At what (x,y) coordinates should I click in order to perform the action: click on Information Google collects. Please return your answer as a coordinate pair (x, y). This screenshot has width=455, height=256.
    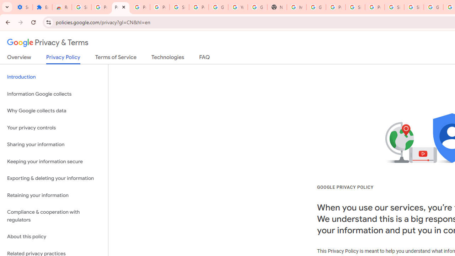
    Looking at the image, I should click on (54, 94).